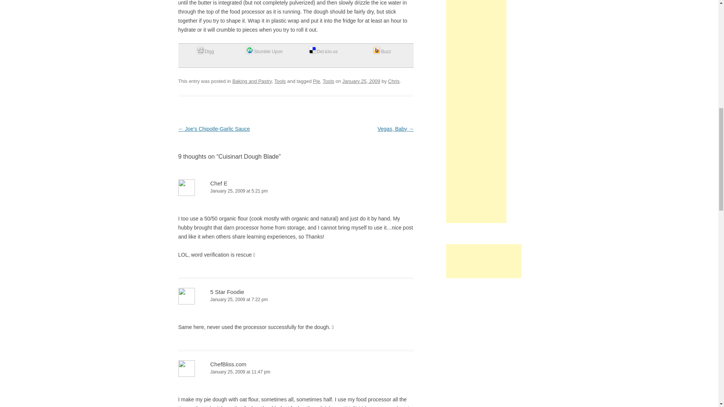 The image size is (724, 407). What do you see at coordinates (361, 81) in the screenshot?
I see `January 25, 2009` at bounding box center [361, 81].